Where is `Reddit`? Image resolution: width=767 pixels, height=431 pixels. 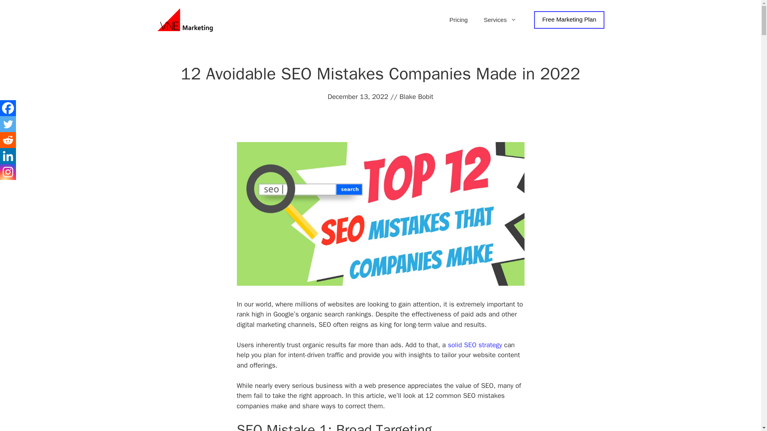
Reddit is located at coordinates (8, 140).